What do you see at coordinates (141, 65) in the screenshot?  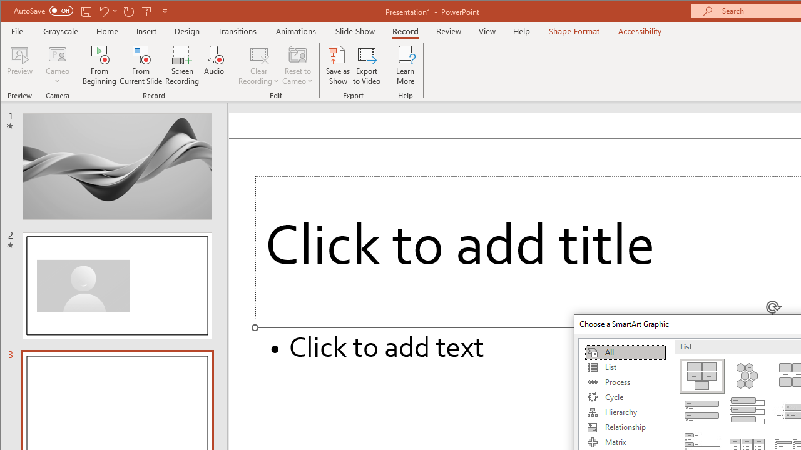 I see `From Current Slide...` at bounding box center [141, 65].